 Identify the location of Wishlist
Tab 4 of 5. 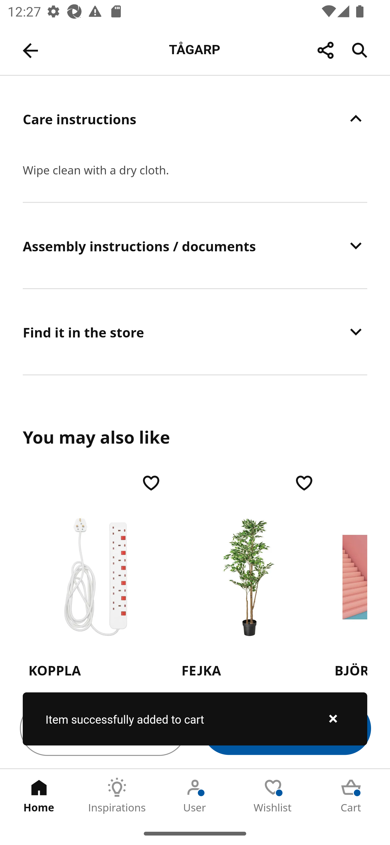
(273, 795).